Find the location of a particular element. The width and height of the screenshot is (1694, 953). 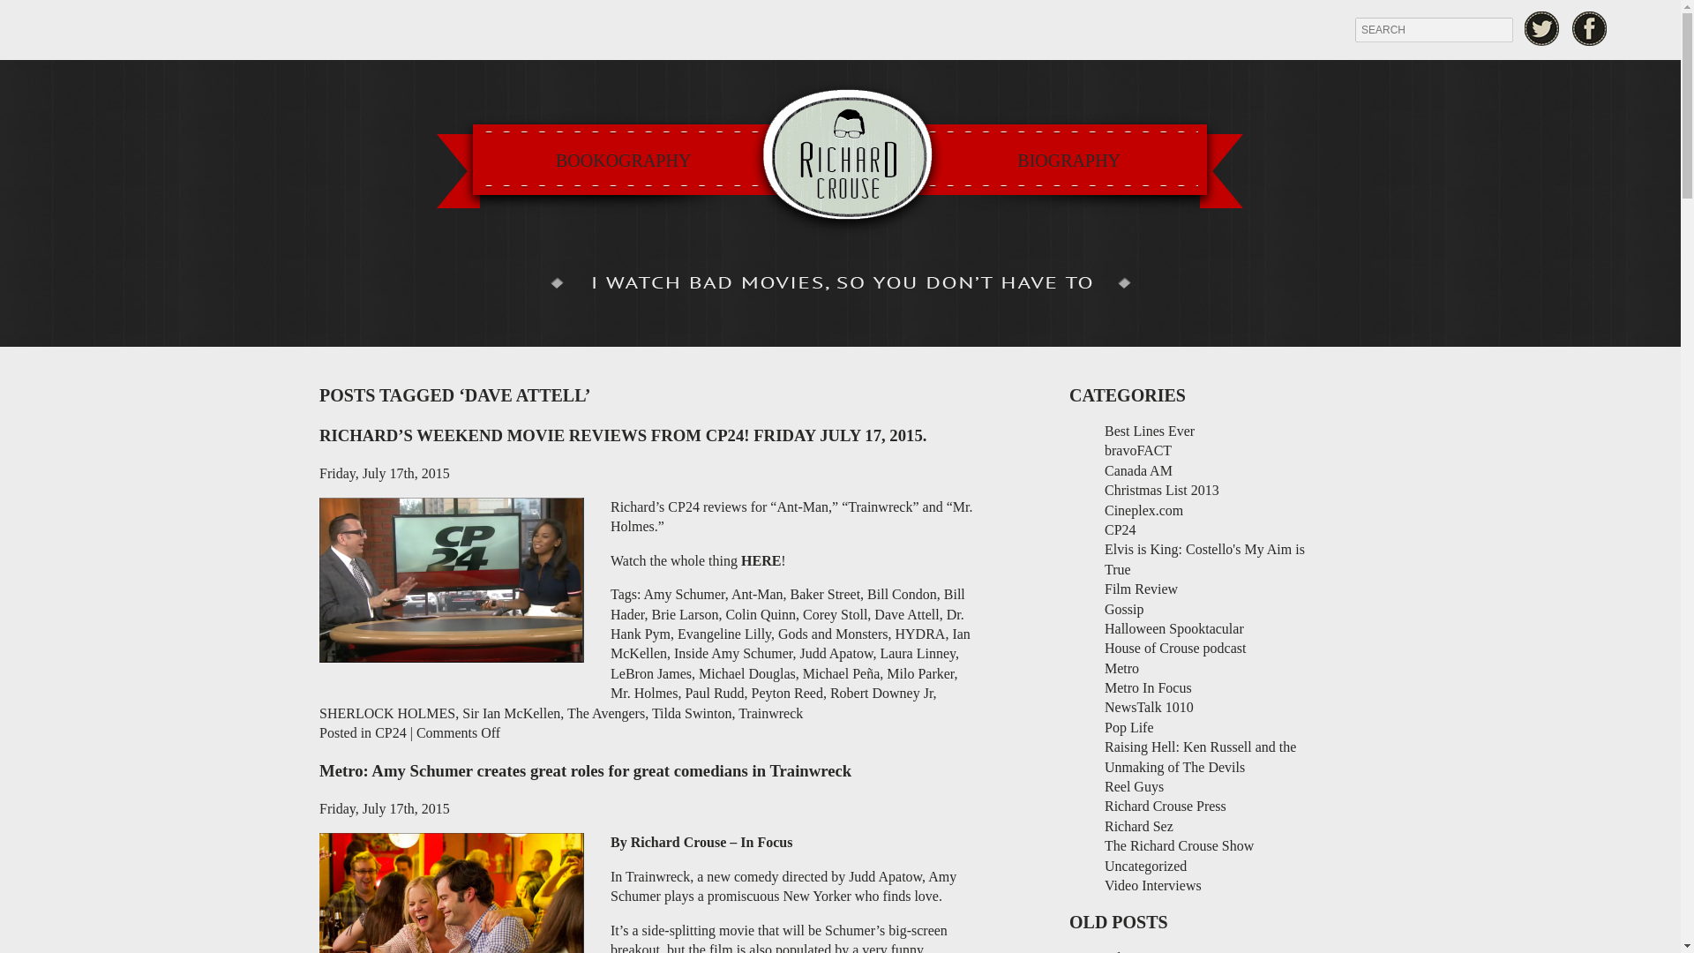

HYDRA is located at coordinates (919, 634).